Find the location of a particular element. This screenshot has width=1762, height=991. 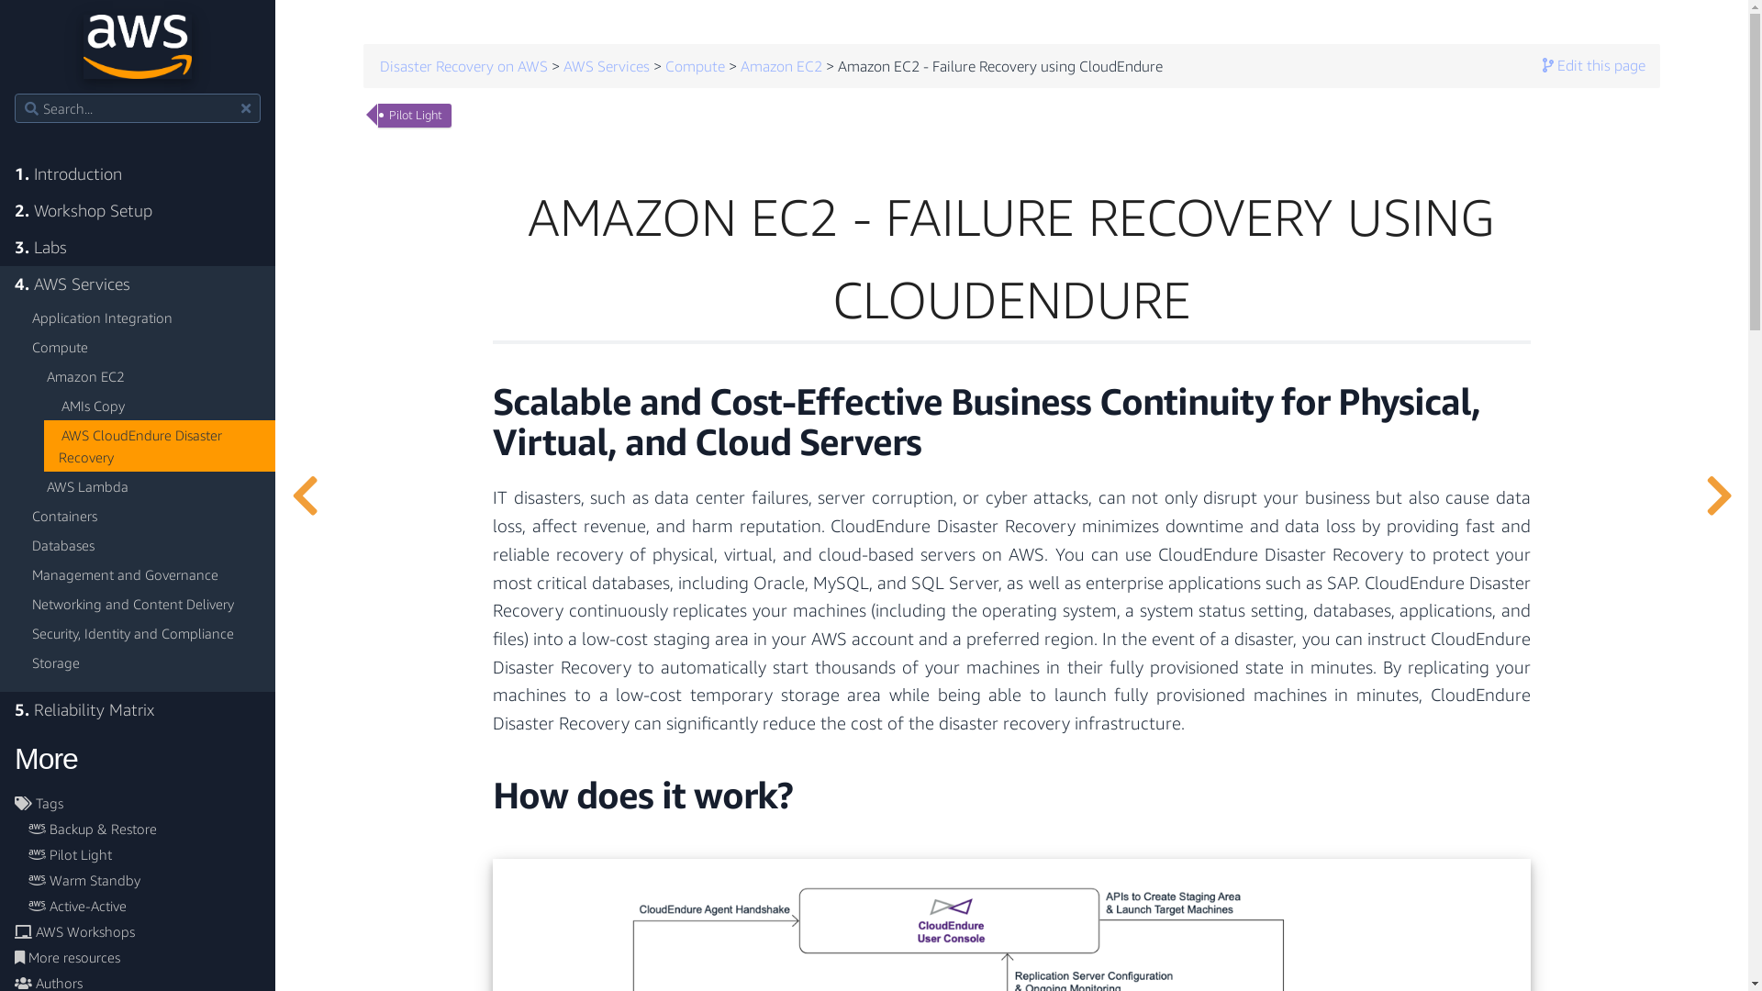

Amazon EC2 is located at coordinates (152, 376).